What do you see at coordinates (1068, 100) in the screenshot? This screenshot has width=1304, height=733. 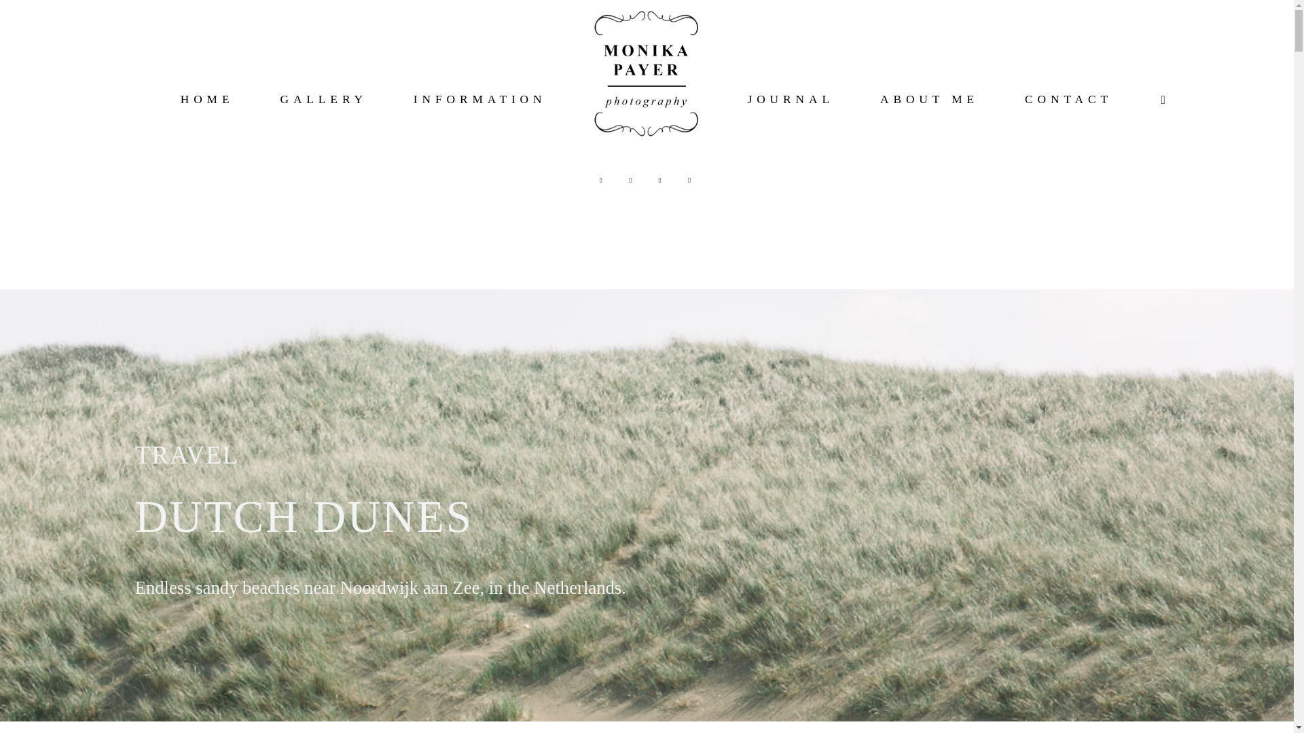 I see `CONTACT` at bounding box center [1068, 100].